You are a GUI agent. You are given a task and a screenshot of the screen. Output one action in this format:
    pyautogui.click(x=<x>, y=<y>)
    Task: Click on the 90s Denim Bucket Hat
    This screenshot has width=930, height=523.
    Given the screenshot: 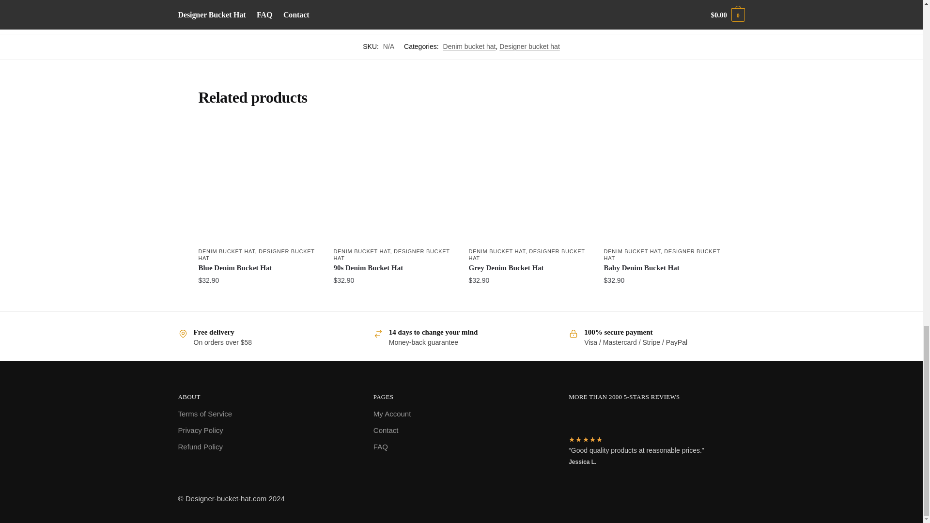 What is the action you would take?
    pyautogui.click(x=393, y=268)
    